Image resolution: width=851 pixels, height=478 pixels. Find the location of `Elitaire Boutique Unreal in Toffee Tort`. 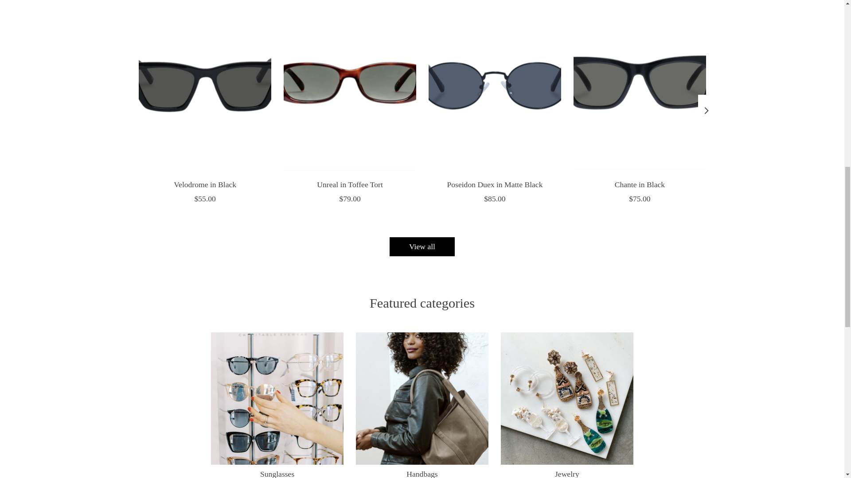

Elitaire Boutique Unreal in Toffee Tort is located at coordinates (349, 86).